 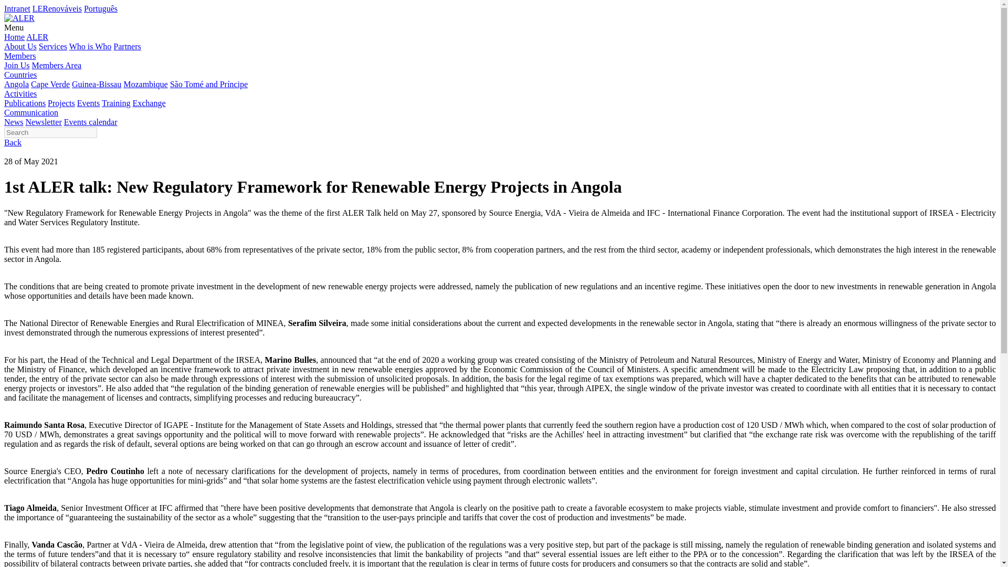 I want to click on News, so click(x=14, y=122).